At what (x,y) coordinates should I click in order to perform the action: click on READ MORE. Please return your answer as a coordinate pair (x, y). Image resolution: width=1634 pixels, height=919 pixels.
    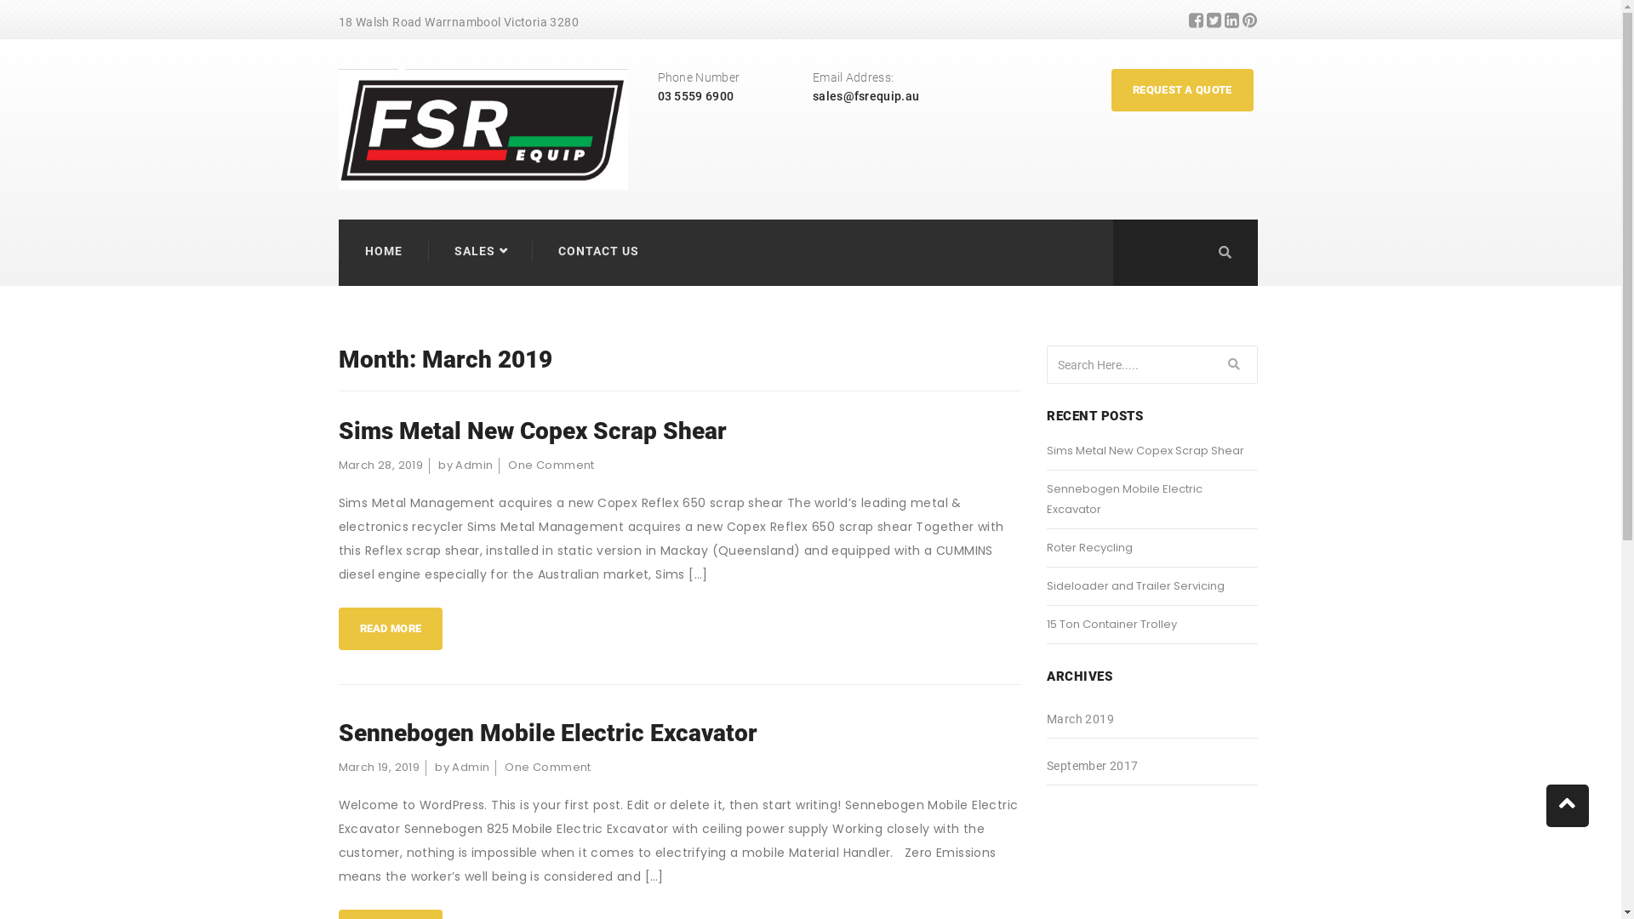
    Looking at the image, I should click on (391, 629).